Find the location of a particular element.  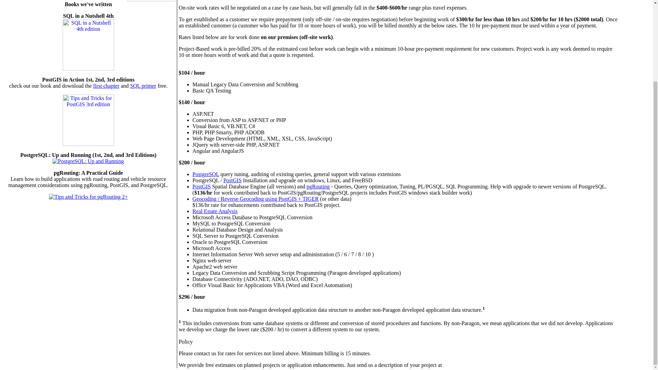

first chapter is located at coordinates (106, 86).